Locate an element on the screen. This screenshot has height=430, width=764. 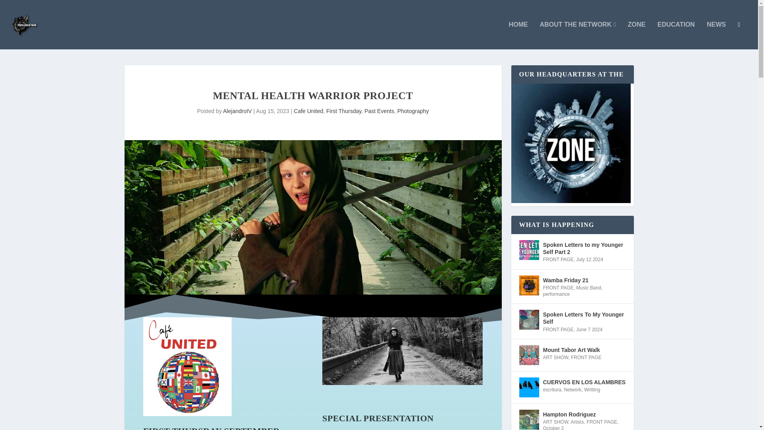
EDUCATION is located at coordinates (676, 35).